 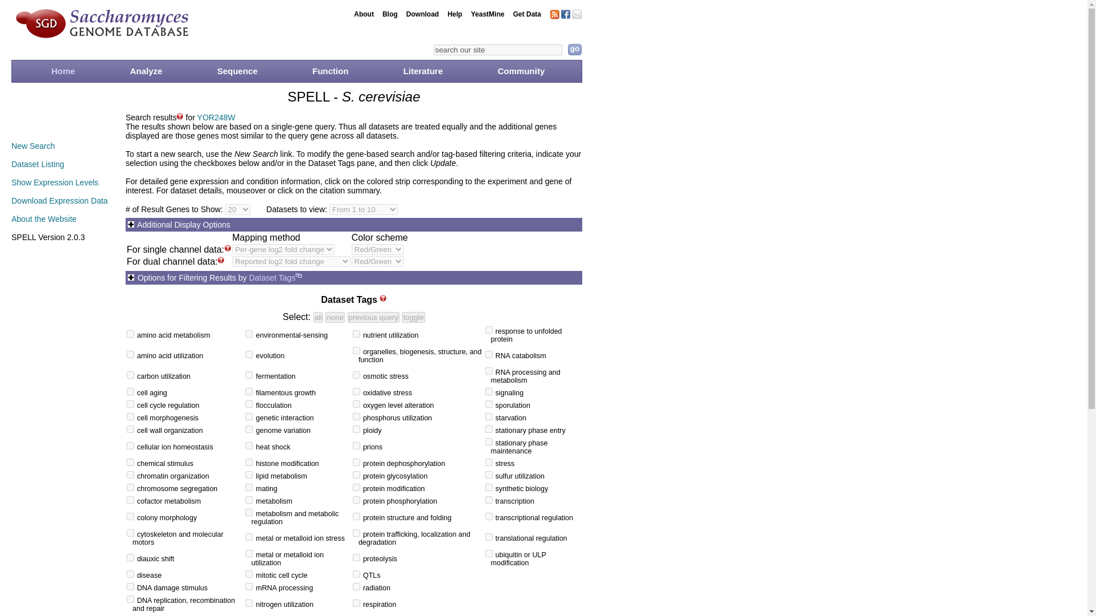 What do you see at coordinates (356, 375) in the screenshot?
I see `osmotic stress` at bounding box center [356, 375].